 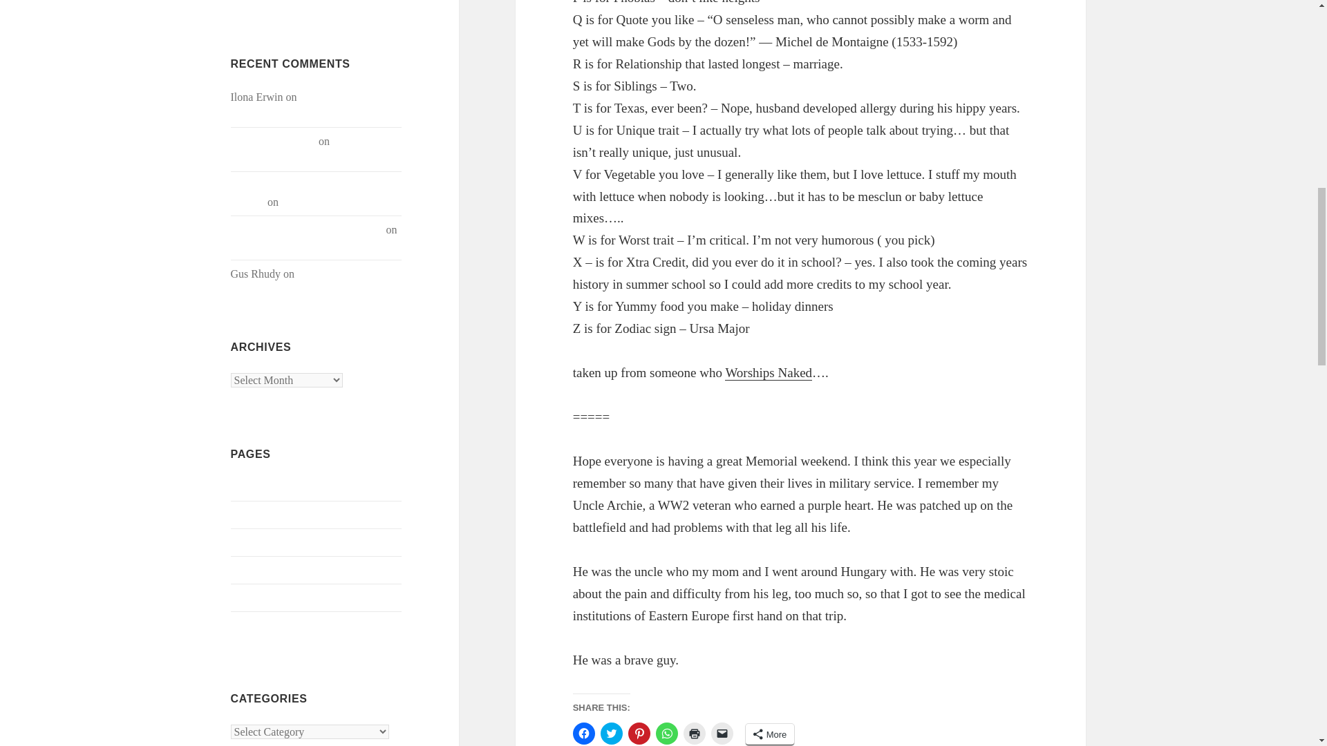 What do you see at coordinates (666, 734) in the screenshot?
I see `Click to share on WhatsApp` at bounding box center [666, 734].